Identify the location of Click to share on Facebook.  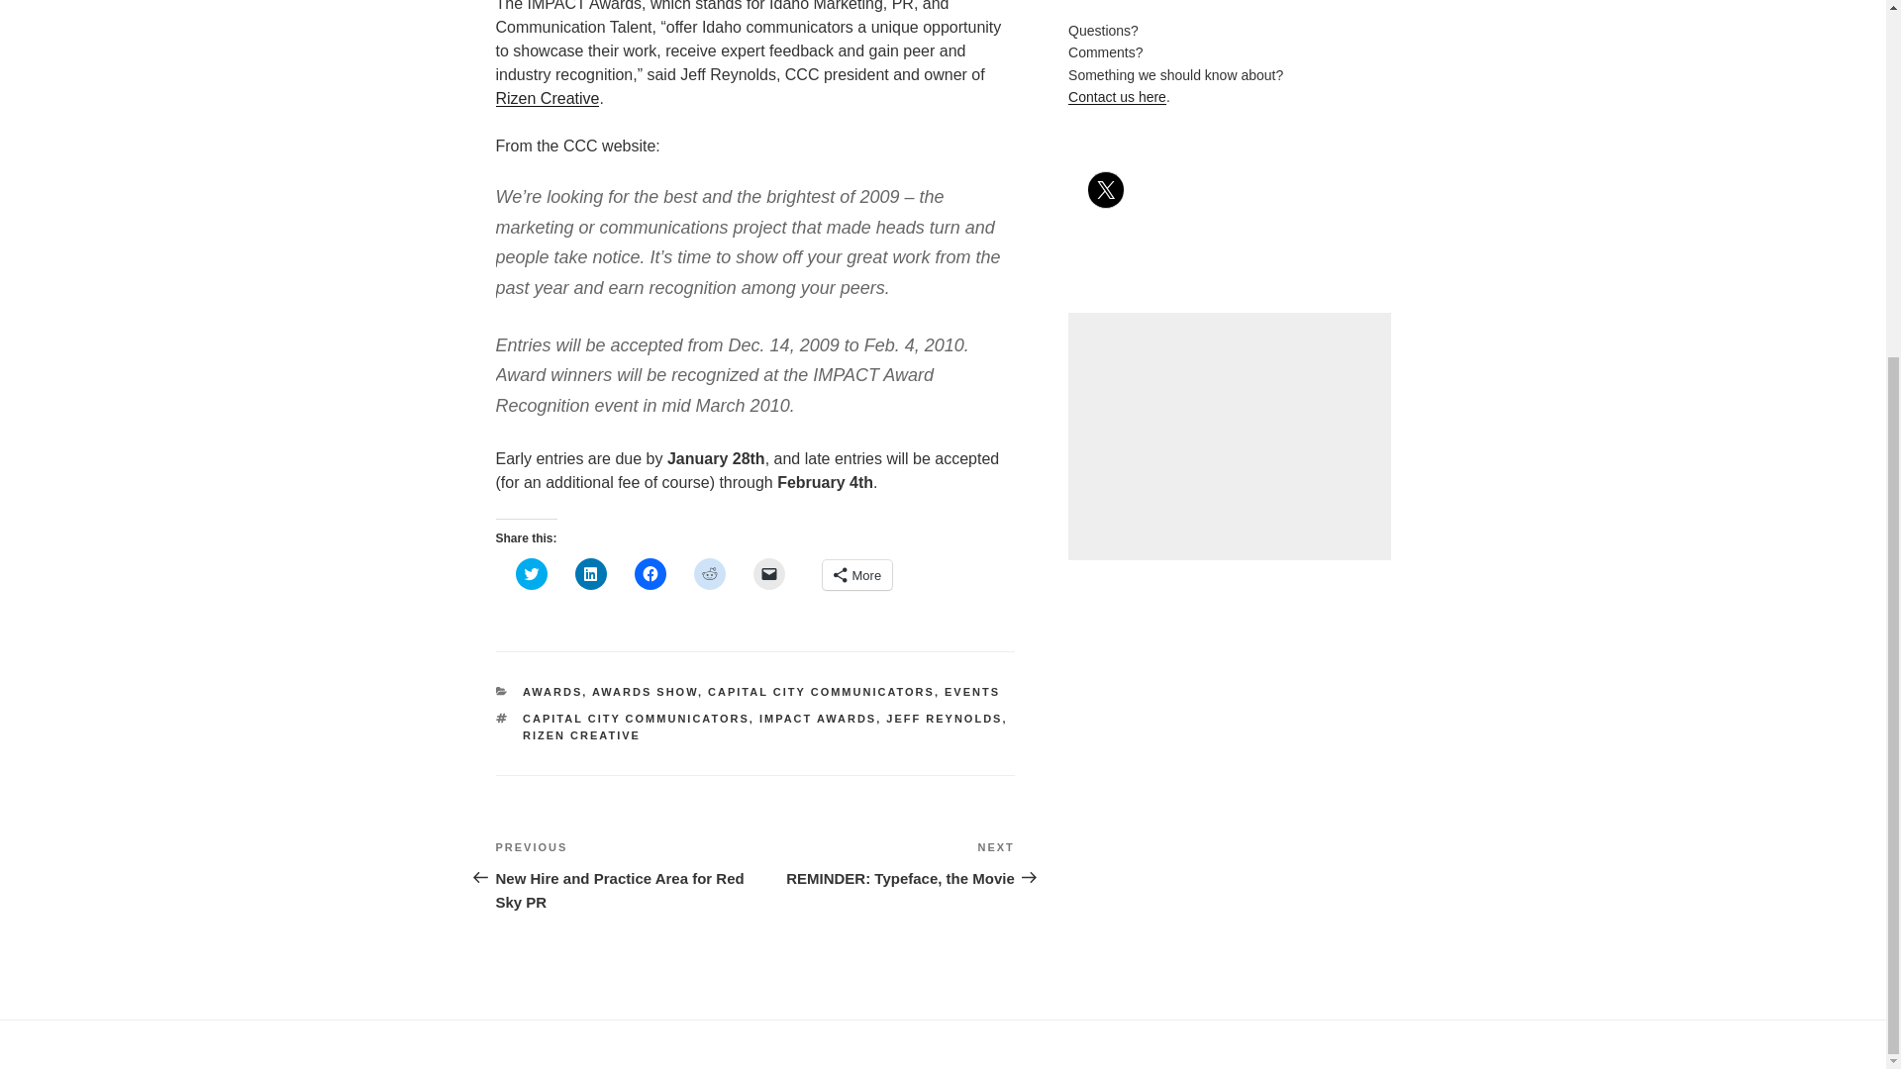
(582, 734).